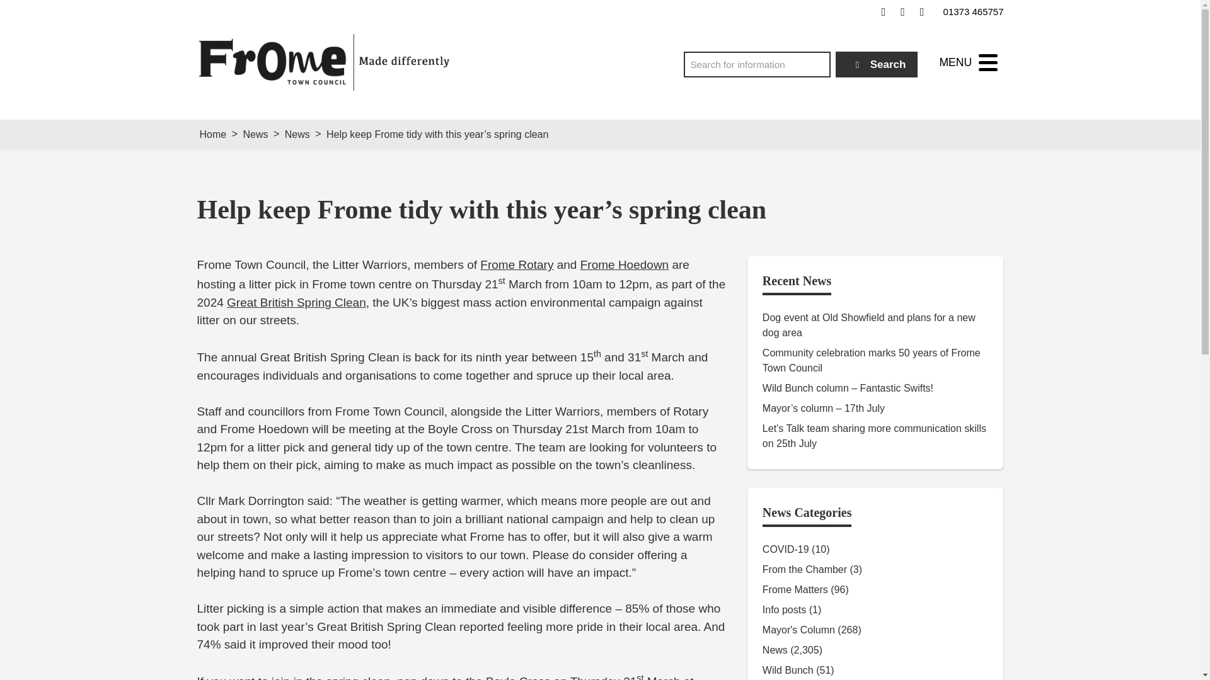  What do you see at coordinates (902, 11) in the screenshot?
I see `Frome Town Council's Twitter` at bounding box center [902, 11].